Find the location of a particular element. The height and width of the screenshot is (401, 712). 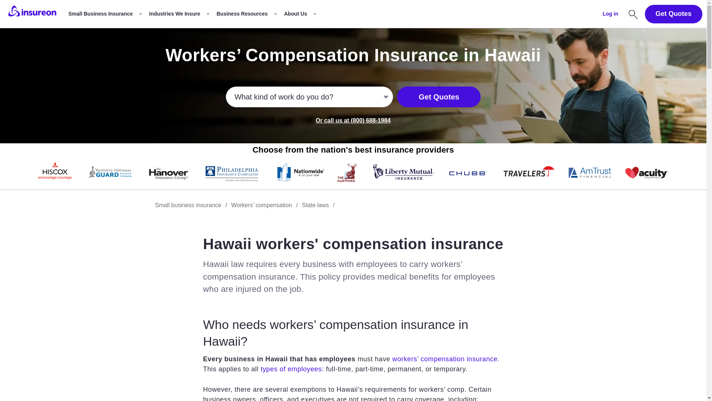

Small Business Insurance is located at coordinates (105, 14).